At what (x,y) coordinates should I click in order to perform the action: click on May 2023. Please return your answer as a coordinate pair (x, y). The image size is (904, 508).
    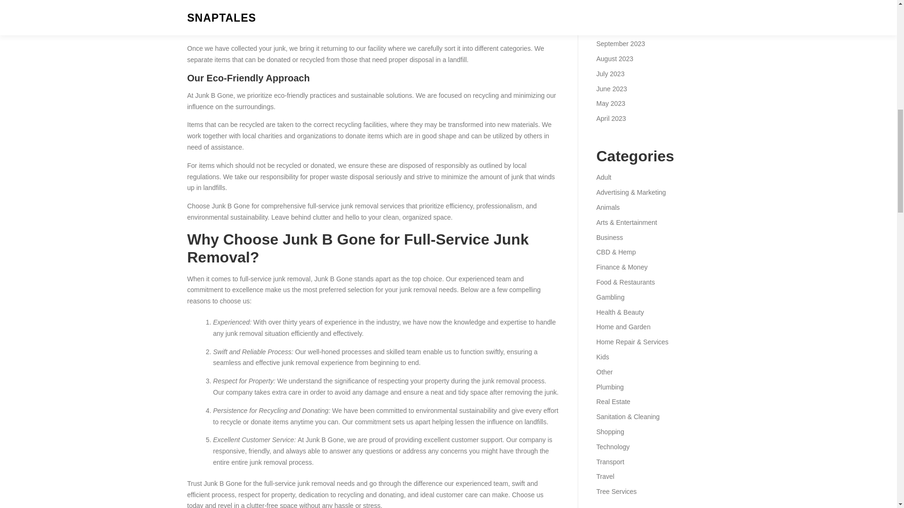
    Looking at the image, I should click on (610, 103).